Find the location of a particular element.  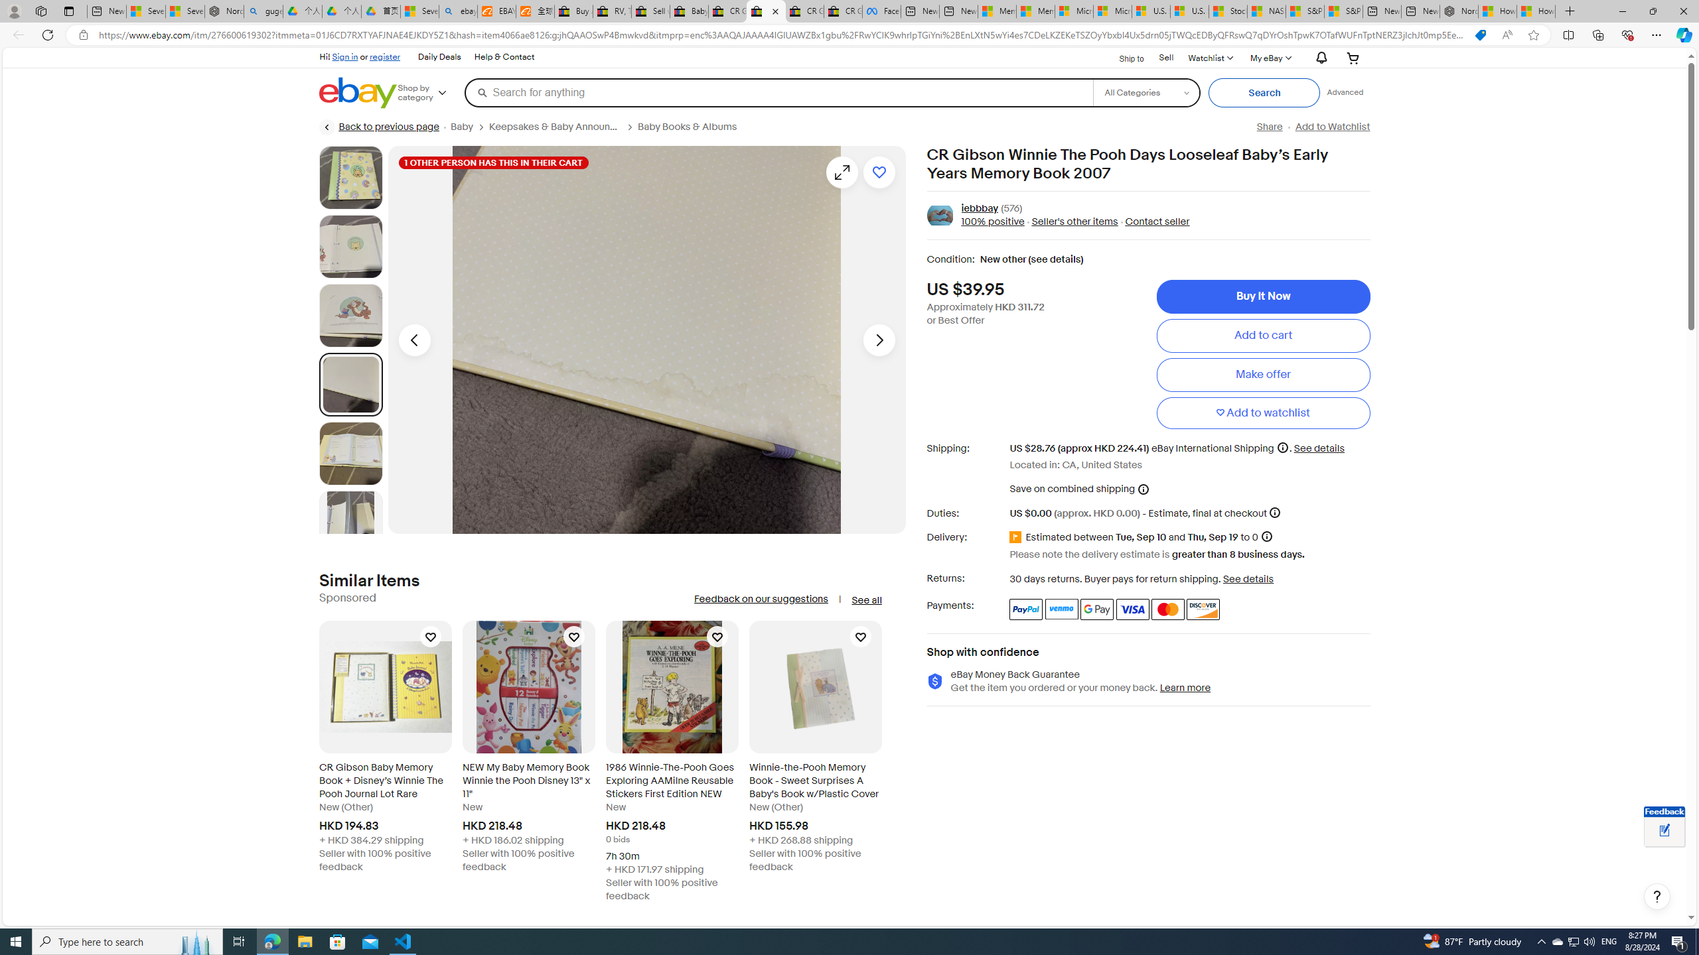

My eBayExpand My eBay is located at coordinates (1270, 57).